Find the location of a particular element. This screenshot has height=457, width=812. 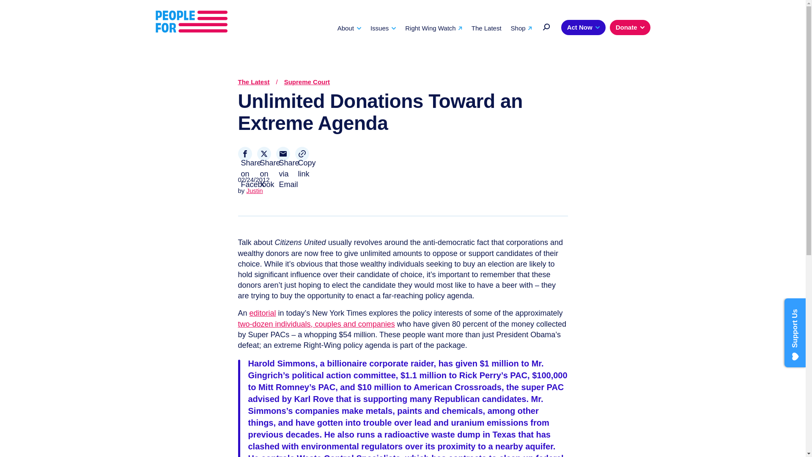

Shop is located at coordinates (521, 28).